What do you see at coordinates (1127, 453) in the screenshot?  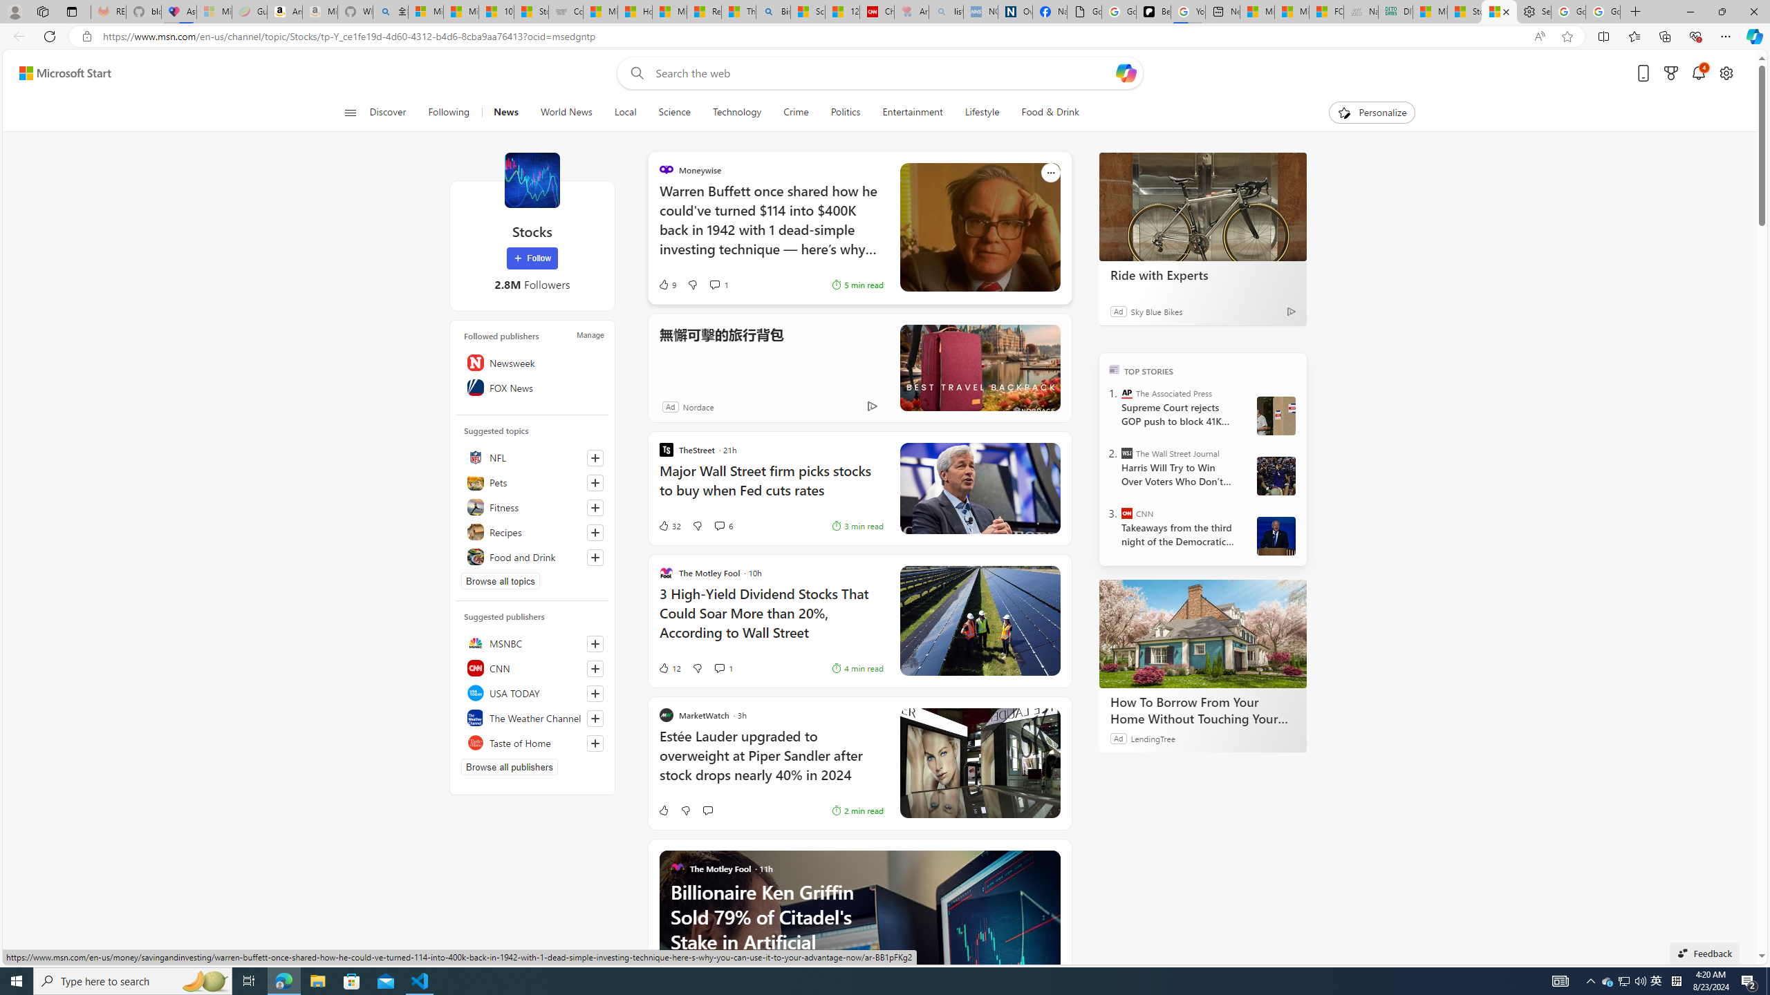 I see `The Wall Street Journal` at bounding box center [1127, 453].